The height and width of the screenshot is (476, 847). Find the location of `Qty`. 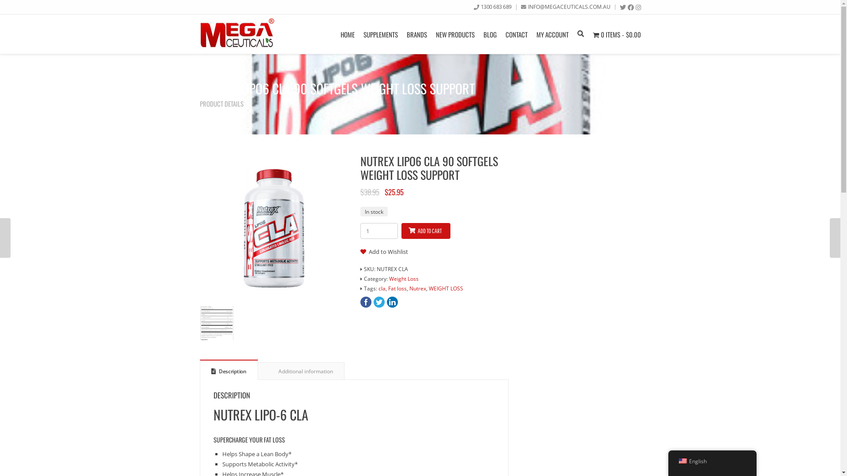

Qty is located at coordinates (379, 231).